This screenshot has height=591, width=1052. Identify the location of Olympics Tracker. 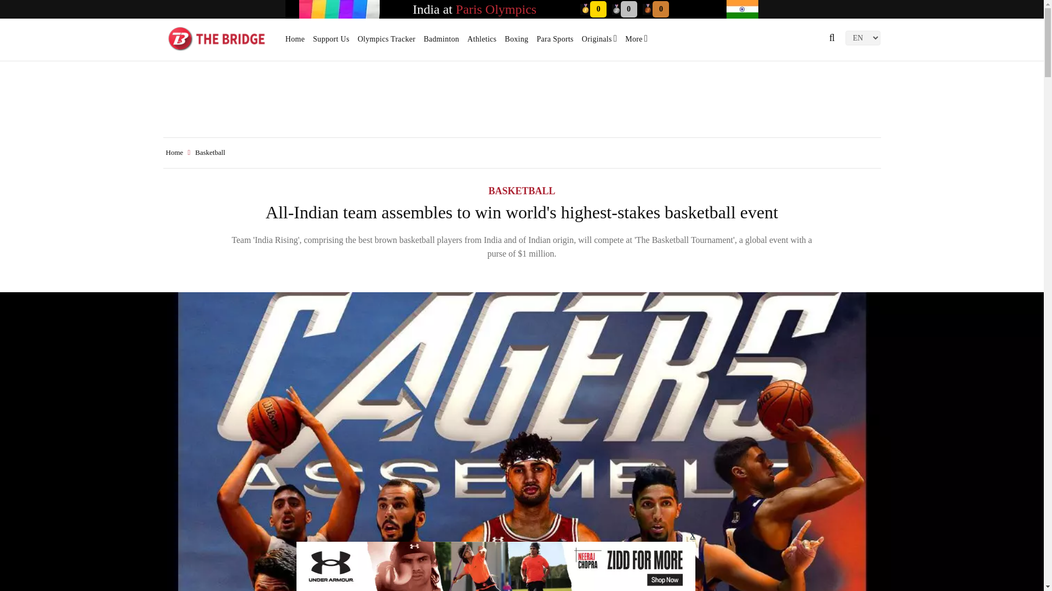
(386, 43).